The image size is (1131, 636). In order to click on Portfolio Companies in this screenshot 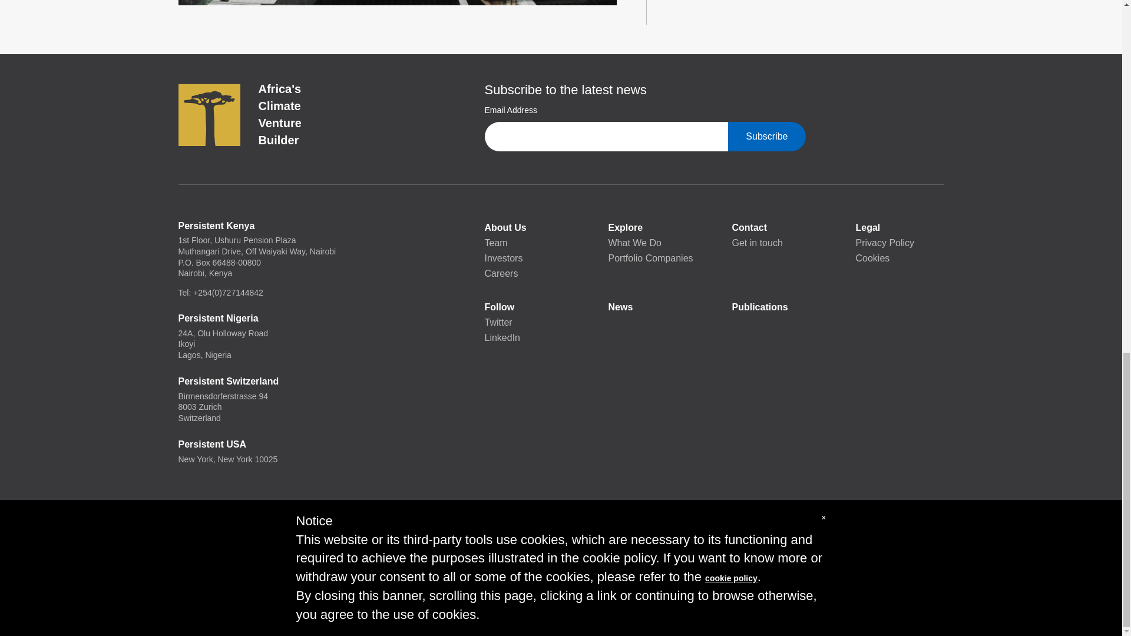, I will do `click(652, 258)`.